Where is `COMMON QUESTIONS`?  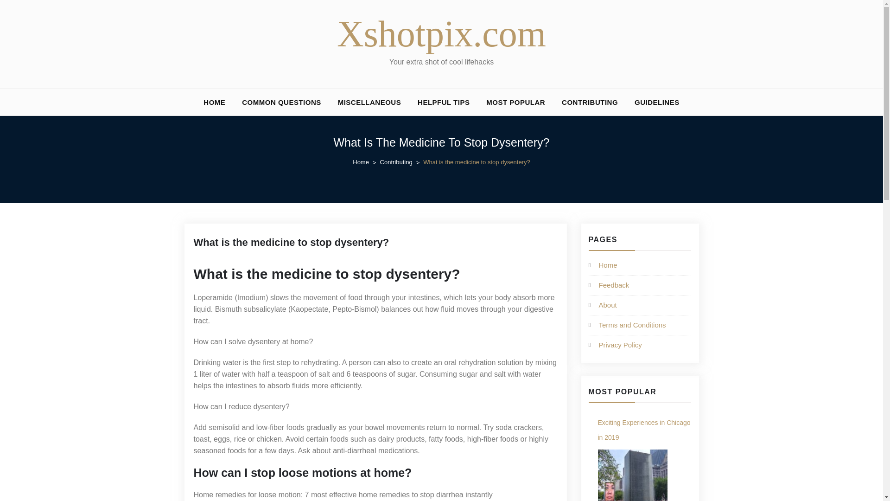
COMMON QUESTIONS is located at coordinates (281, 102).